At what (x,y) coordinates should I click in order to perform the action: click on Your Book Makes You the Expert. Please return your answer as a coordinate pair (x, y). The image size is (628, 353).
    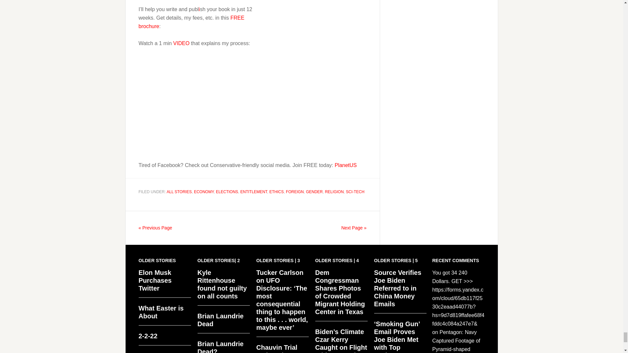
    Looking at the image, I should click on (220, 112).